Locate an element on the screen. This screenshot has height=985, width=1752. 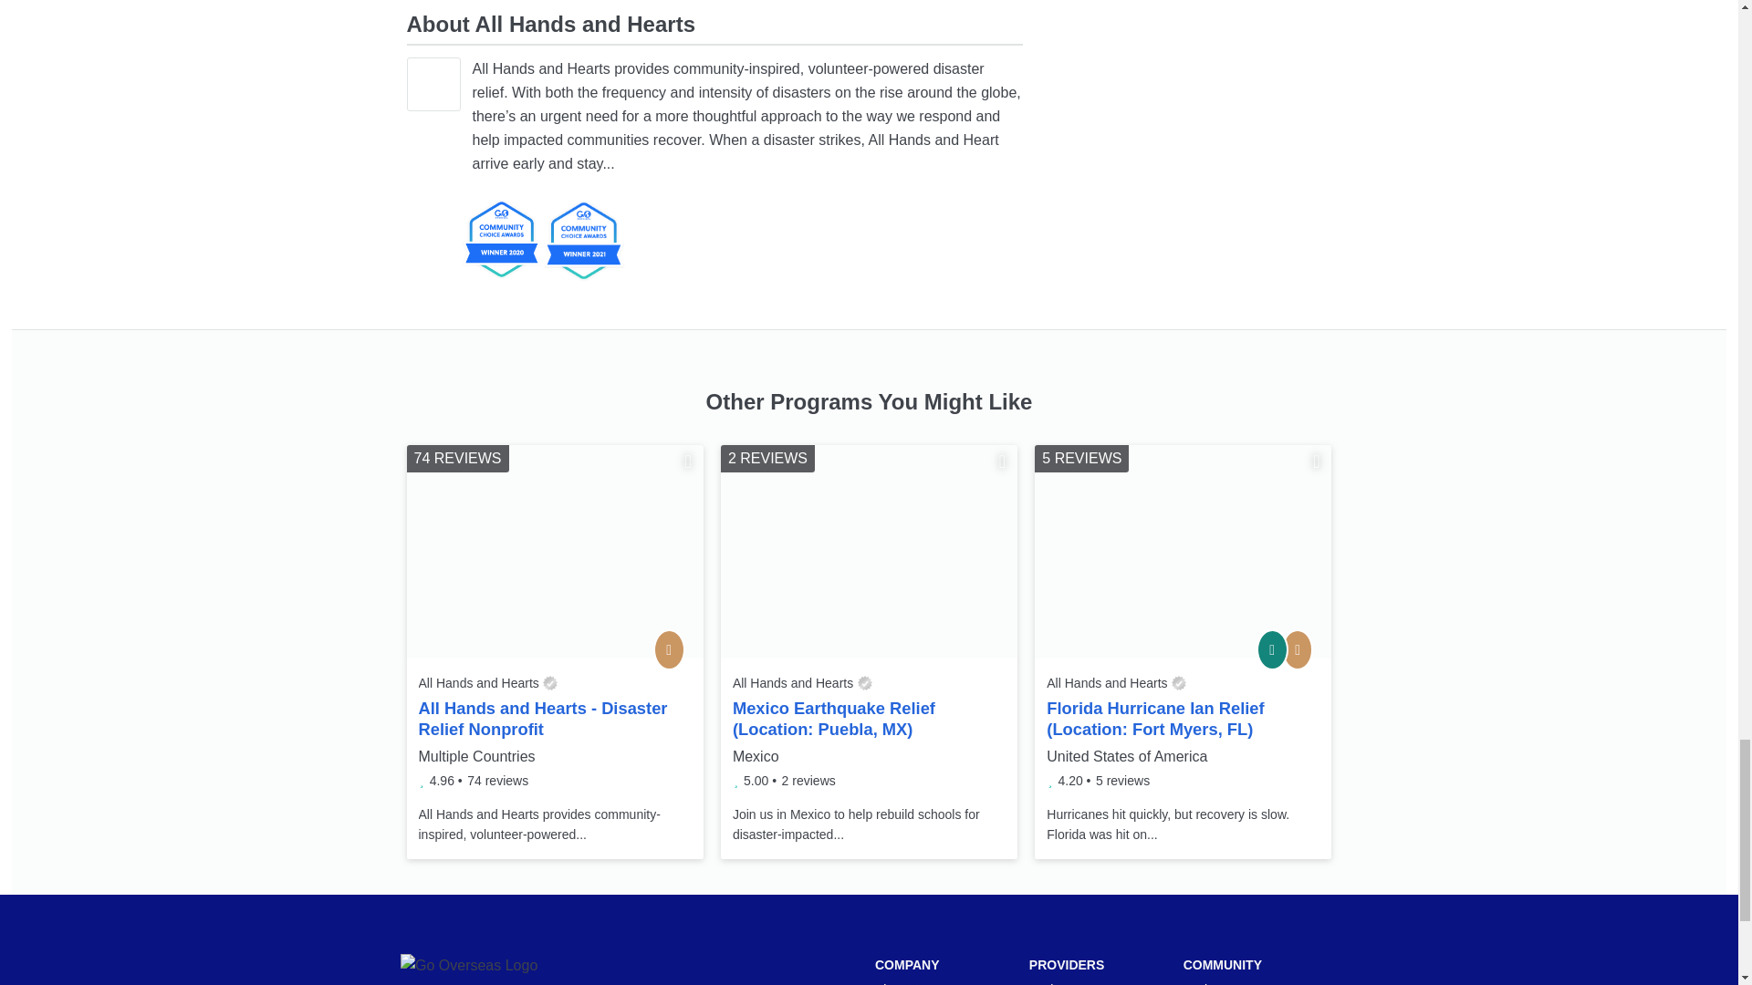
Award Badge is located at coordinates (582, 241).